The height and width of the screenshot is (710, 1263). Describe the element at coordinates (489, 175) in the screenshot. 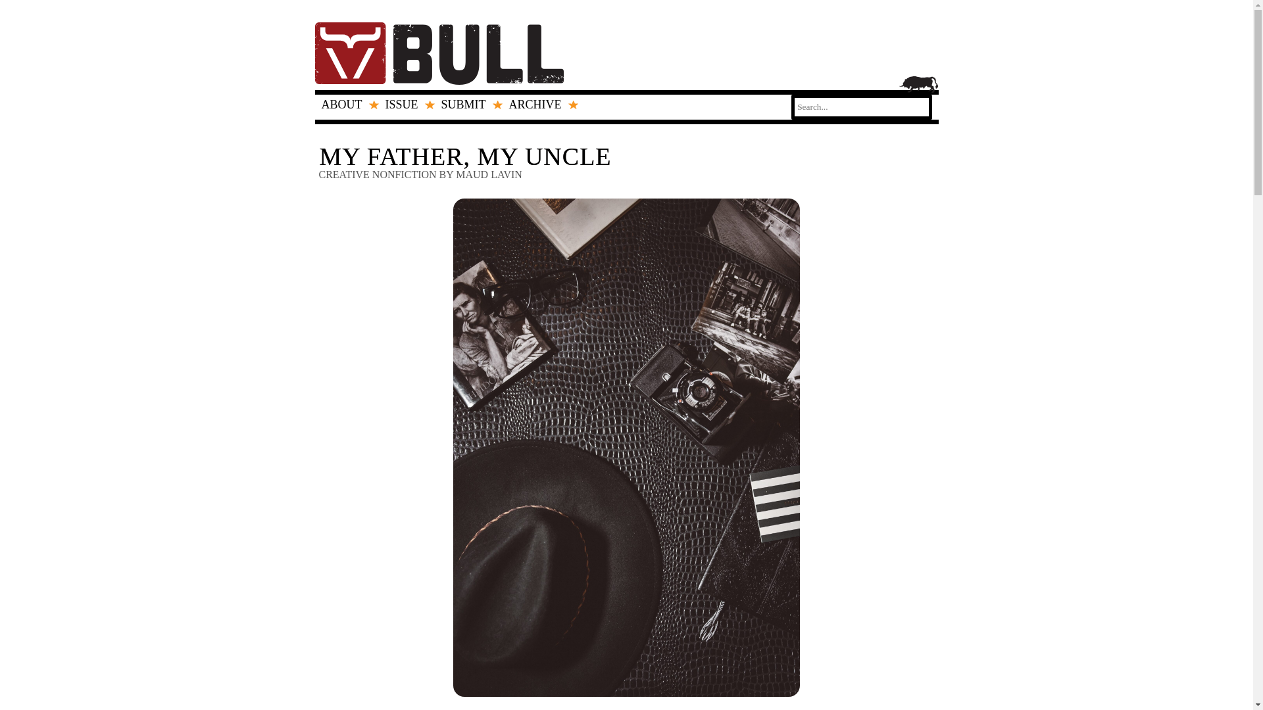

I see `MAUD LAVIN` at that location.